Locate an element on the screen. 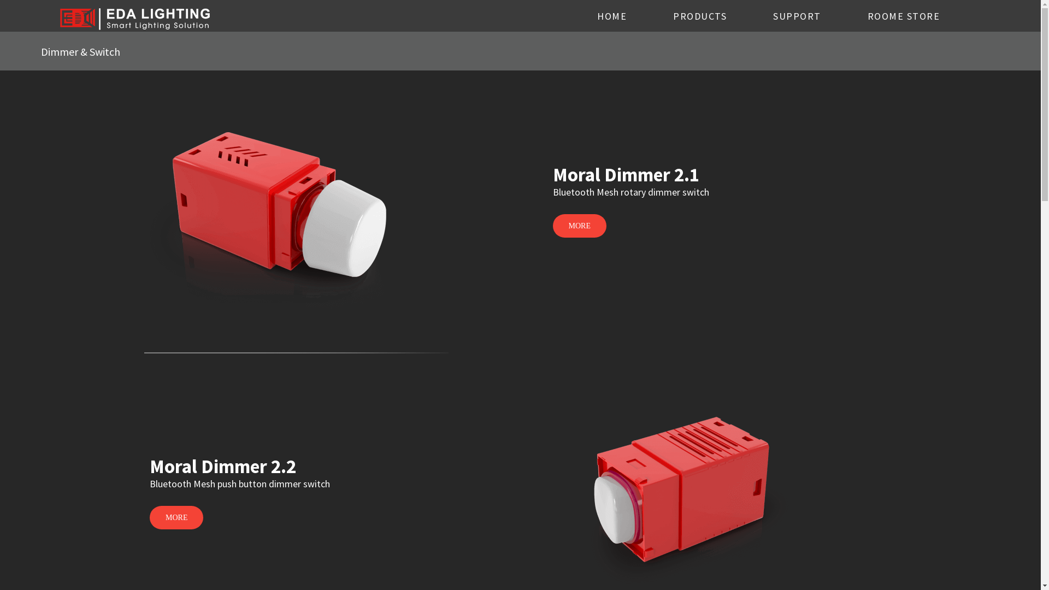  HOME is located at coordinates (612, 16).